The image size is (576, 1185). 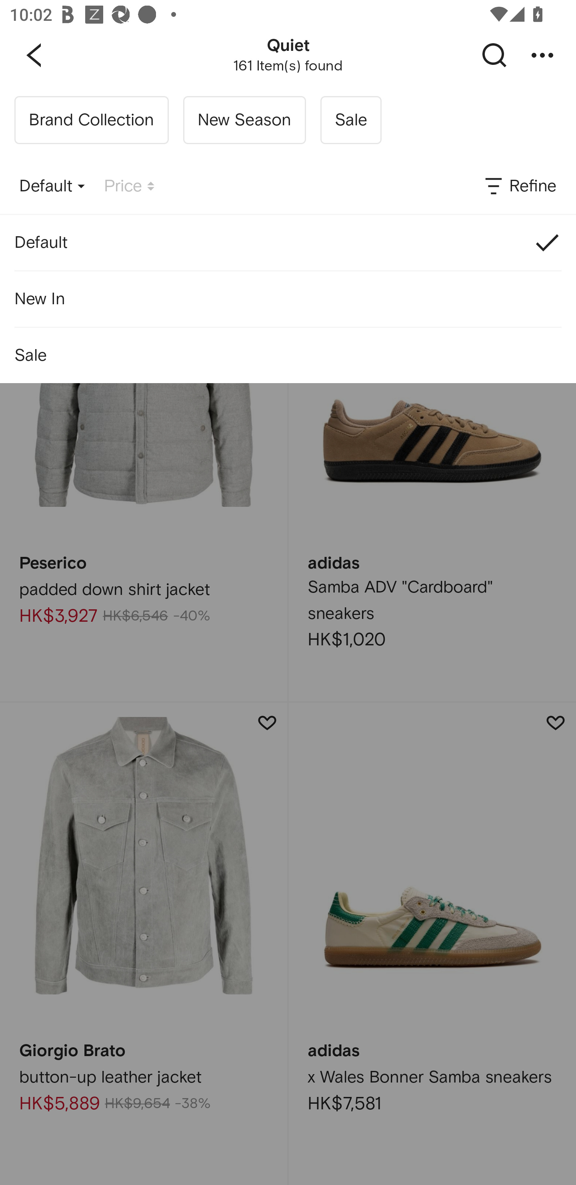 What do you see at coordinates (244, 120) in the screenshot?
I see `New Season` at bounding box center [244, 120].